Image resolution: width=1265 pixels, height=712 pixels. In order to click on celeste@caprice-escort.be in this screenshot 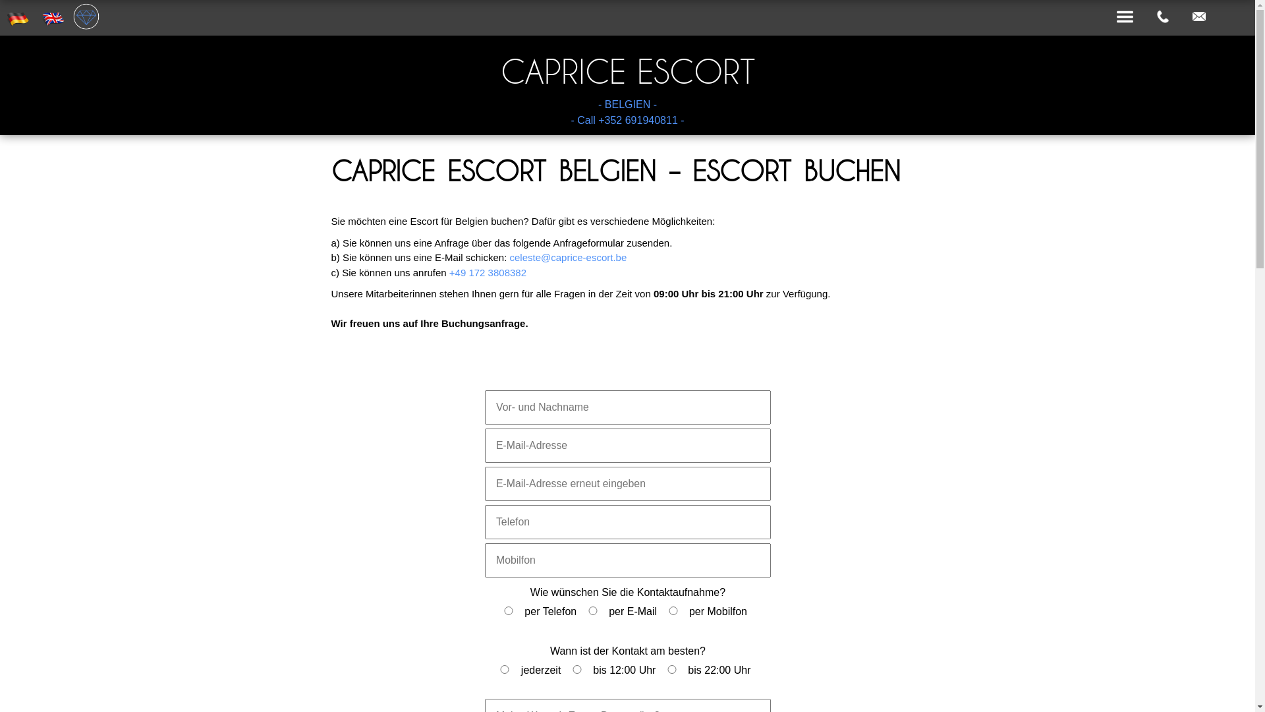, I will do `click(568, 257)`.